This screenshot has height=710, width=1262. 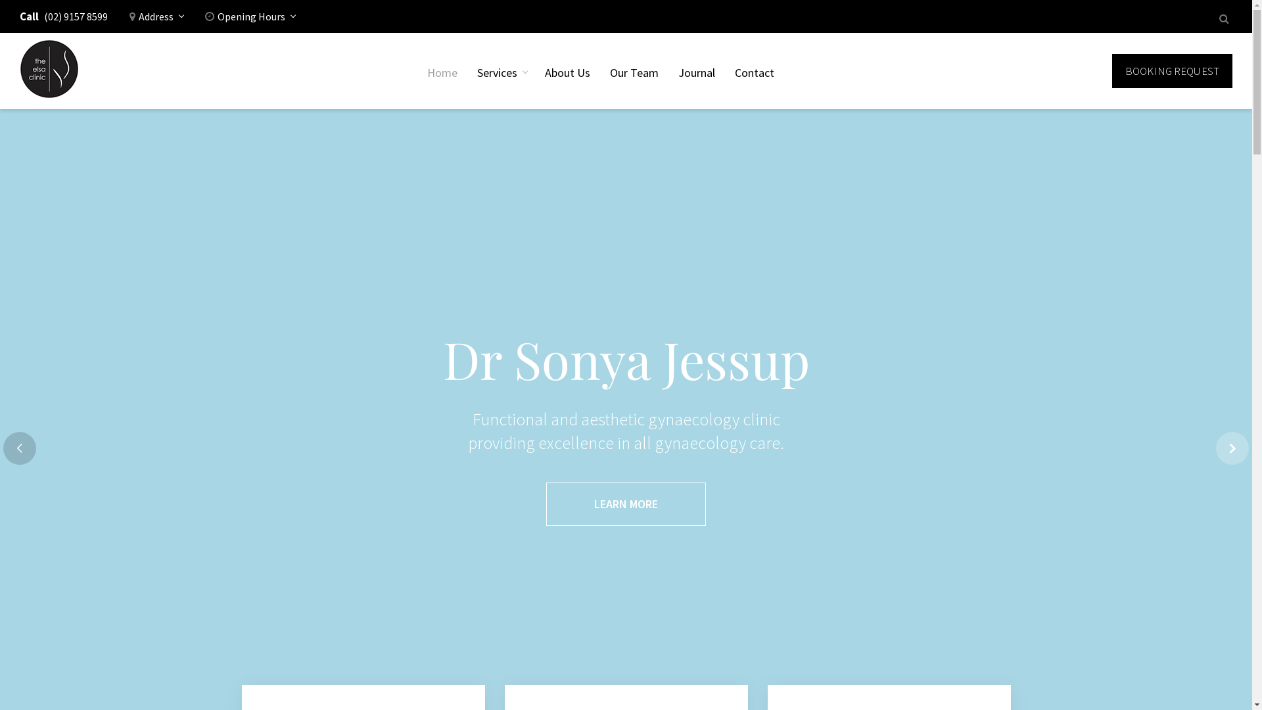 I want to click on Services, so click(x=501, y=71).